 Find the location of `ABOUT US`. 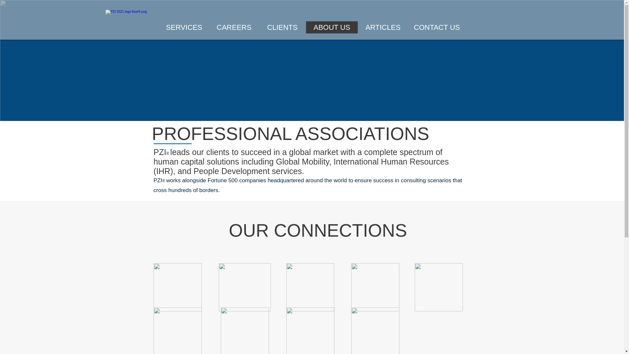

ABOUT US is located at coordinates (332, 27).